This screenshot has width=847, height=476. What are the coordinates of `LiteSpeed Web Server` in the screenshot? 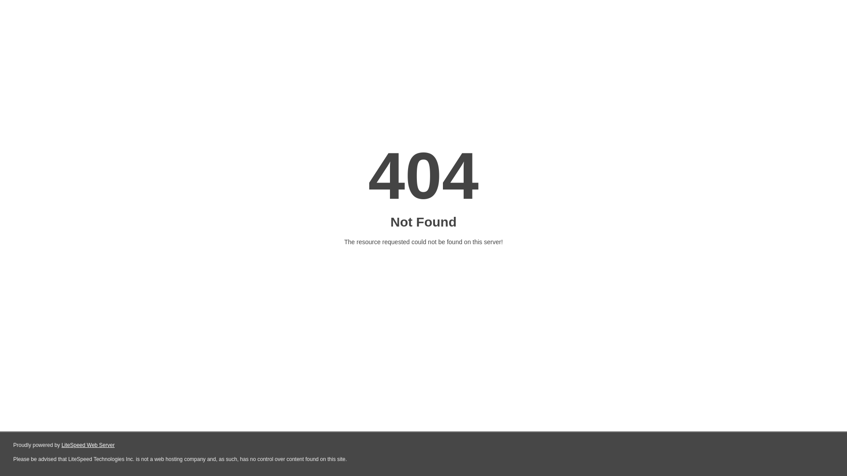 It's located at (88, 445).